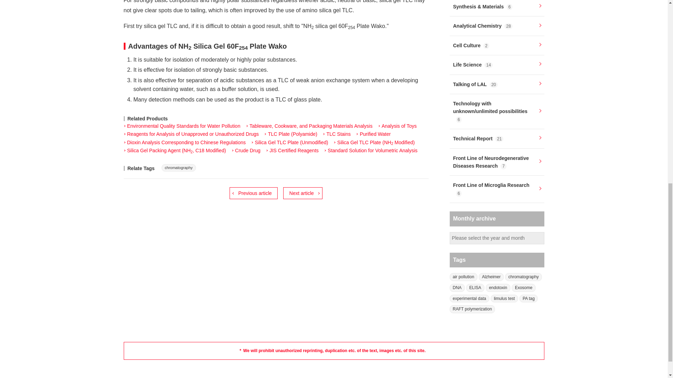  Describe the element at coordinates (491, 277) in the screenshot. I see `Alzheimer` at that location.